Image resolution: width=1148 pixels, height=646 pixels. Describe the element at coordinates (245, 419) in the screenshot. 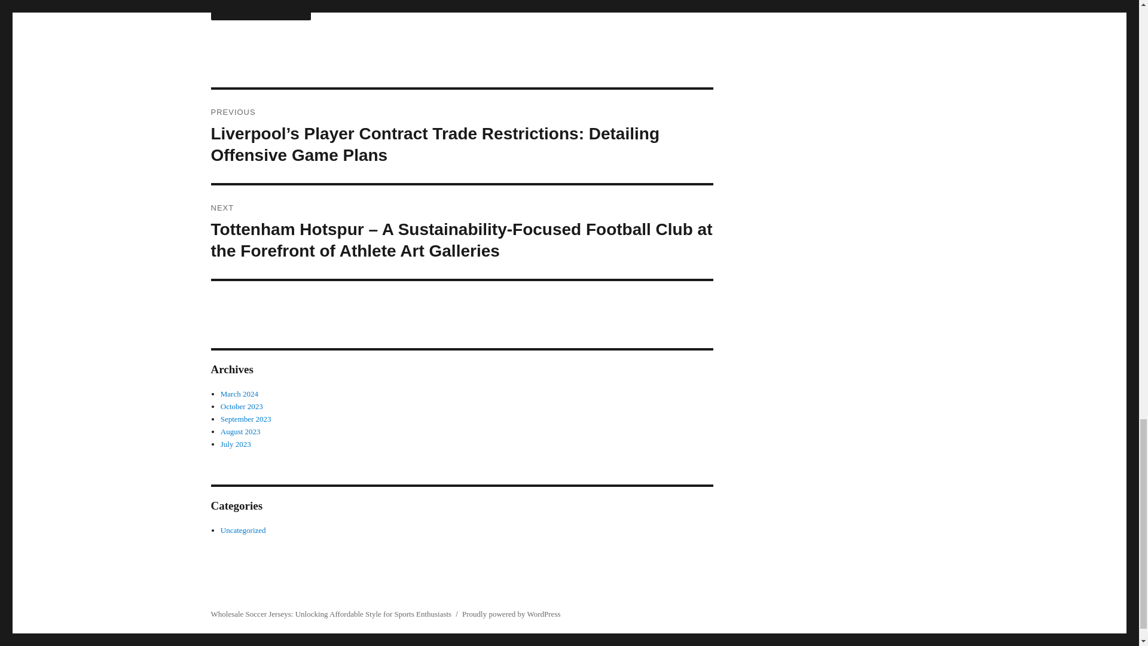

I see `September 2023` at that location.